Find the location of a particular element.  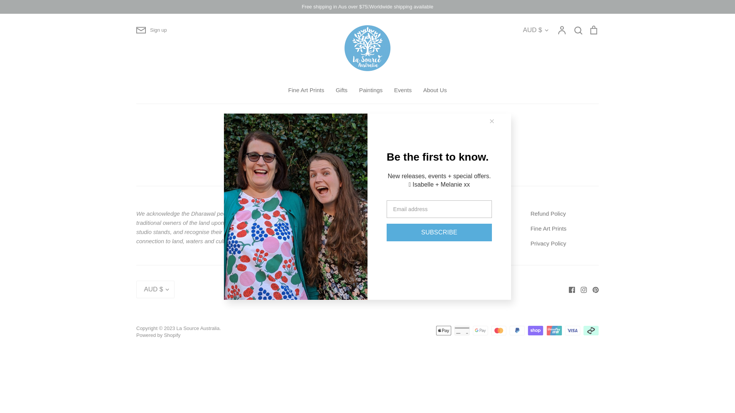

Gifts is located at coordinates (384, 244).